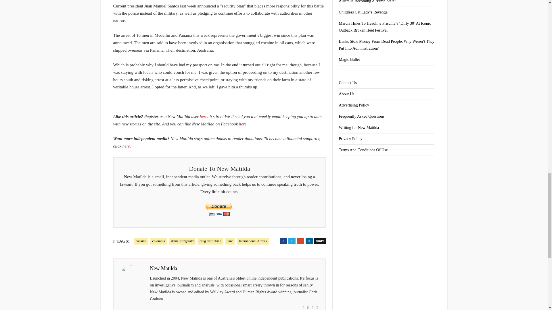  Describe the element at coordinates (126, 146) in the screenshot. I see `here` at that location.